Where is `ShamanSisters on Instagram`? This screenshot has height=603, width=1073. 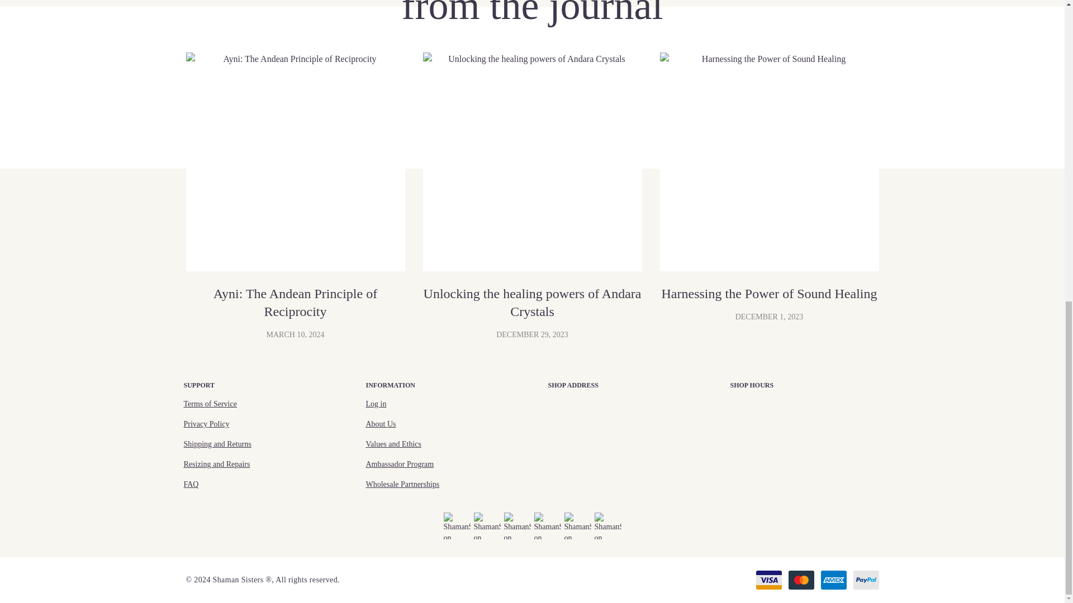 ShamanSisters on Instagram is located at coordinates (487, 525).